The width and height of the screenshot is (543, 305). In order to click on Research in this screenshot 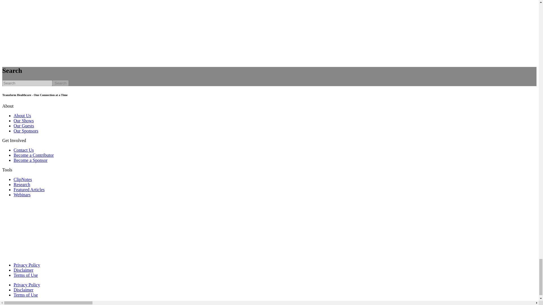, I will do `click(22, 184)`.